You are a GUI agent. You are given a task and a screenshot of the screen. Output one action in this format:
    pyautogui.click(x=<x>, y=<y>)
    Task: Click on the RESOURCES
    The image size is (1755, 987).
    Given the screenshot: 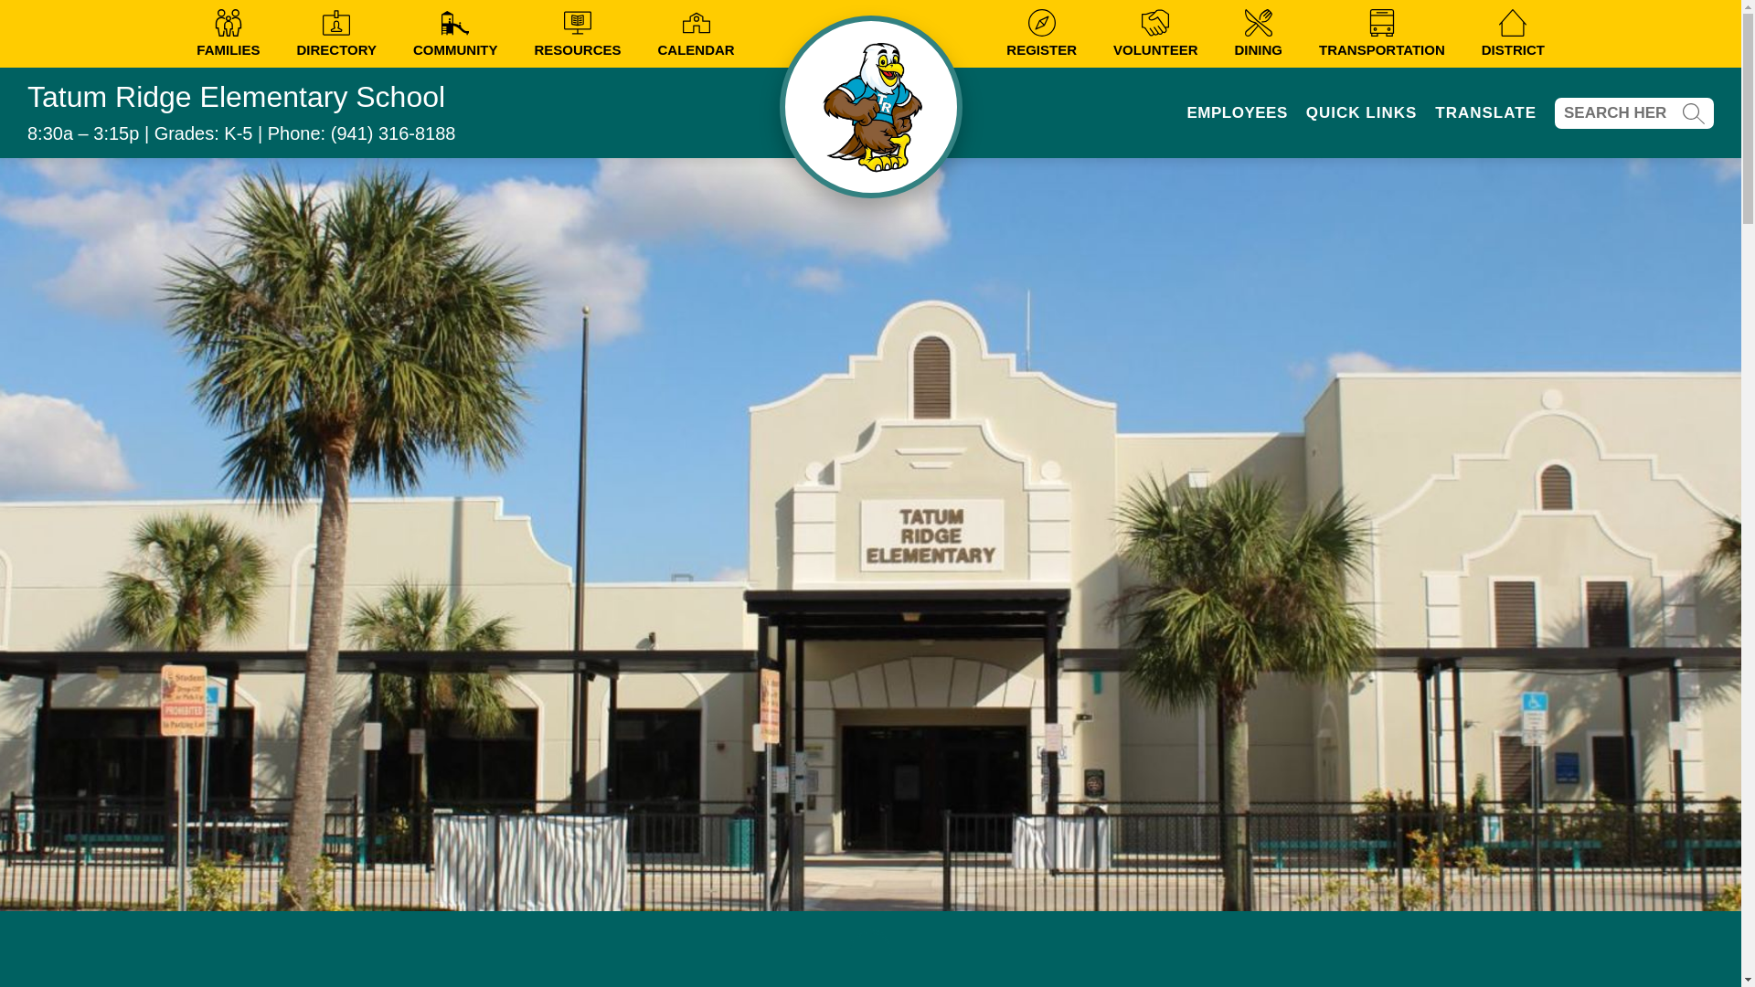 What is the action you would take?
    pyautogui.click(x=577, y=33)
    